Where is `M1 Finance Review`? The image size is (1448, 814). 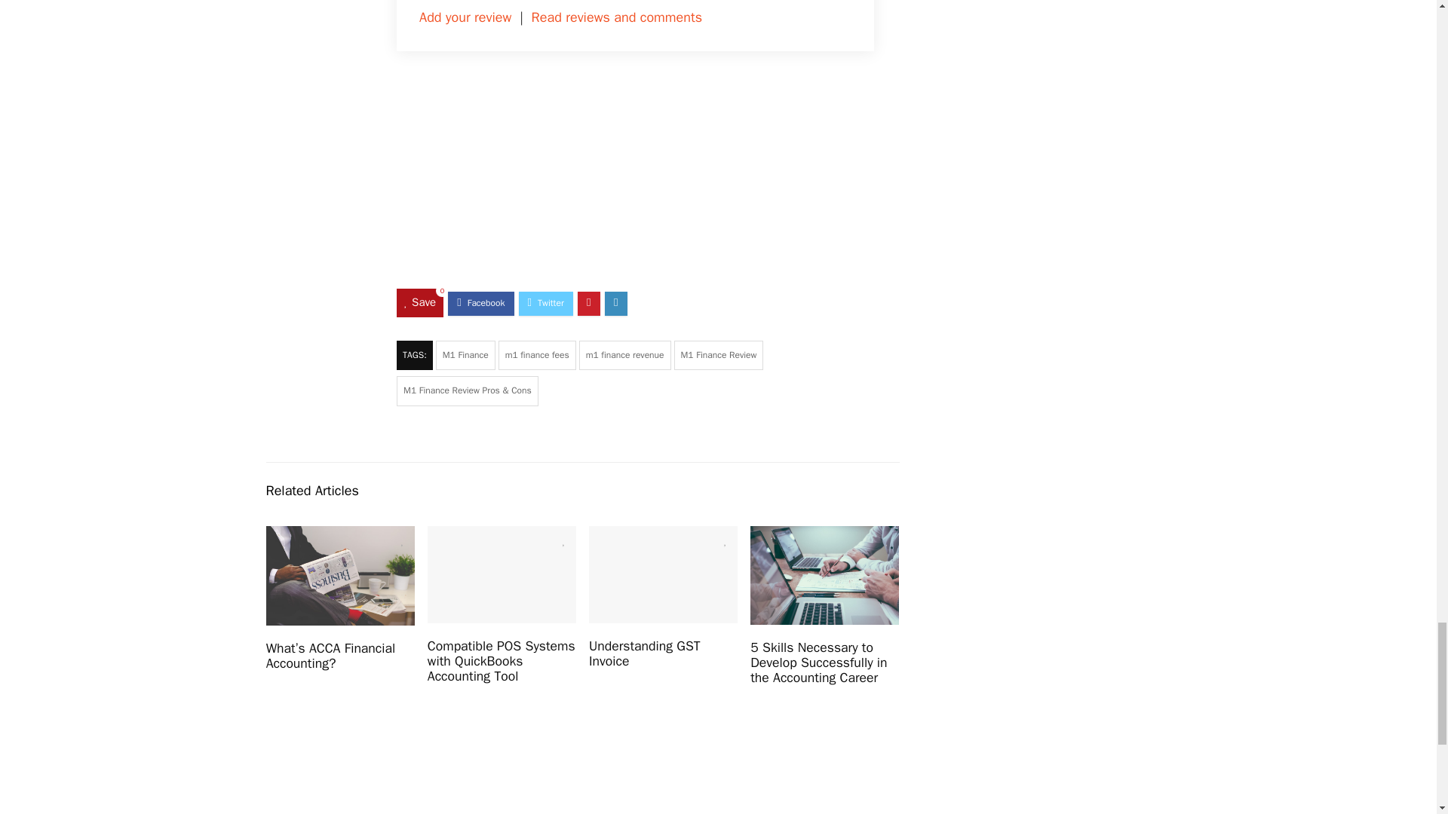 M1 Finance Review is located at coordinates (719, 356).